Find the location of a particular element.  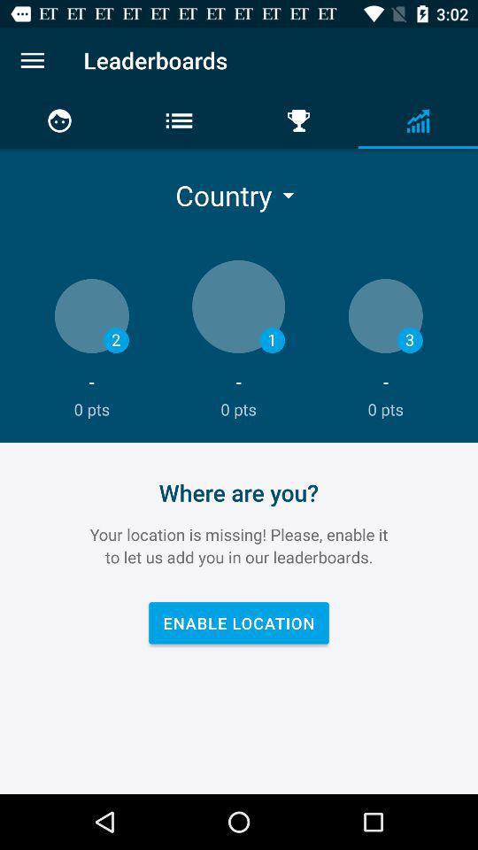

turn on the icon next to leaderboards item is located at coordinates (32, 60).